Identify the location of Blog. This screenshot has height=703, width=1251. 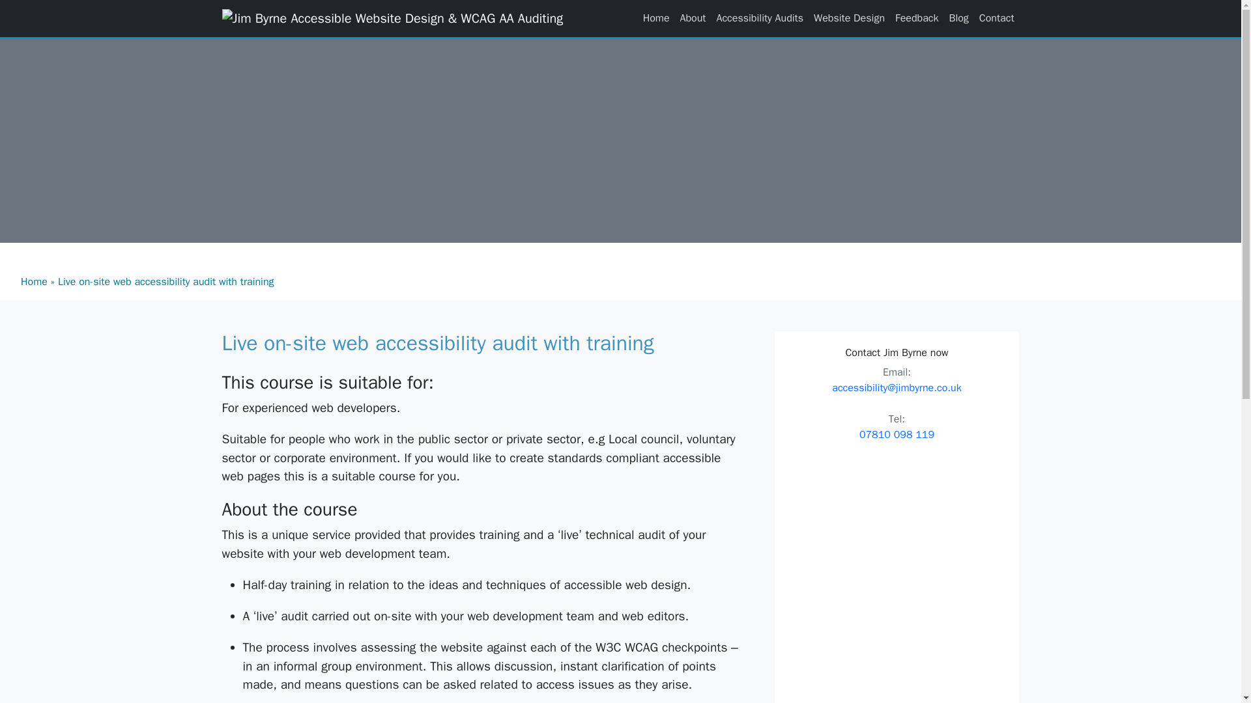
(958, 18).